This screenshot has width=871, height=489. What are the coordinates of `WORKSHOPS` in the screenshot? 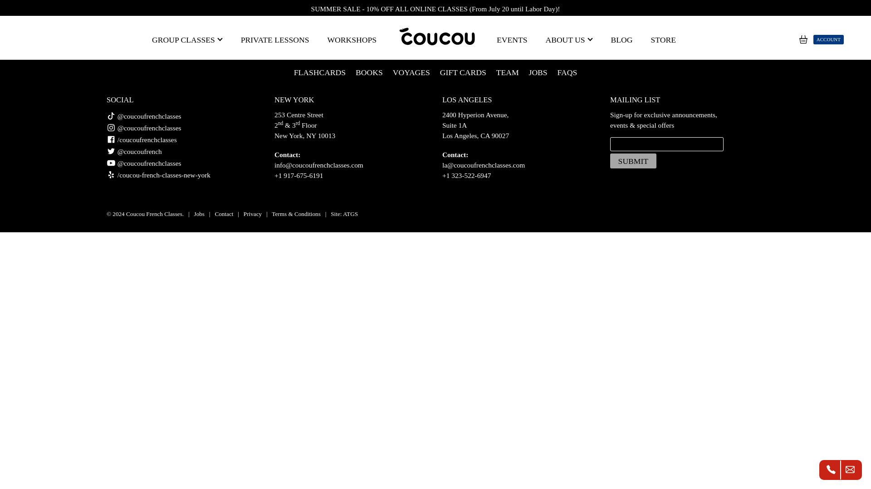 It's located at (352, 40).